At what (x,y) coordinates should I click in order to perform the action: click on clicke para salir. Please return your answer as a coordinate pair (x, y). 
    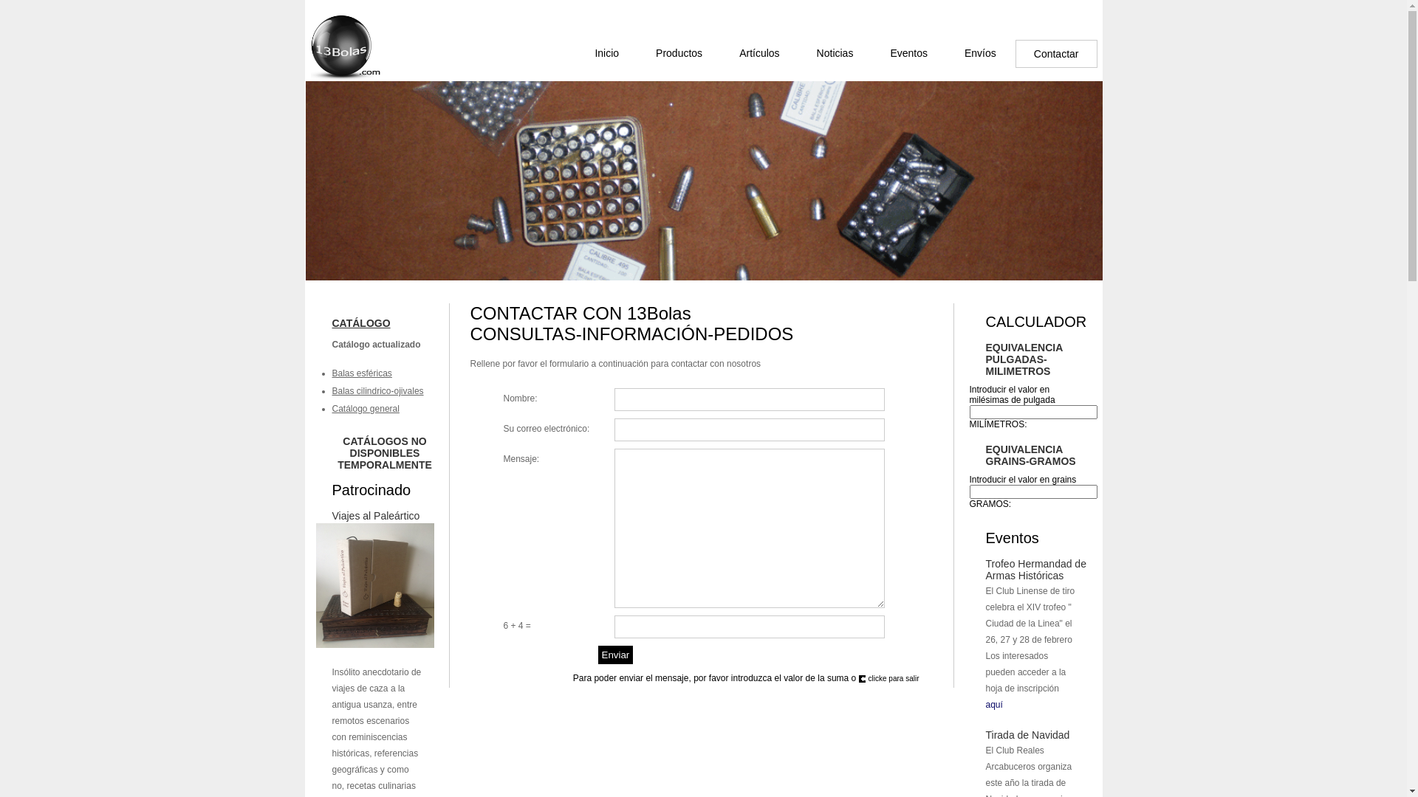
    Looking at the image, I should click on (889, 679).